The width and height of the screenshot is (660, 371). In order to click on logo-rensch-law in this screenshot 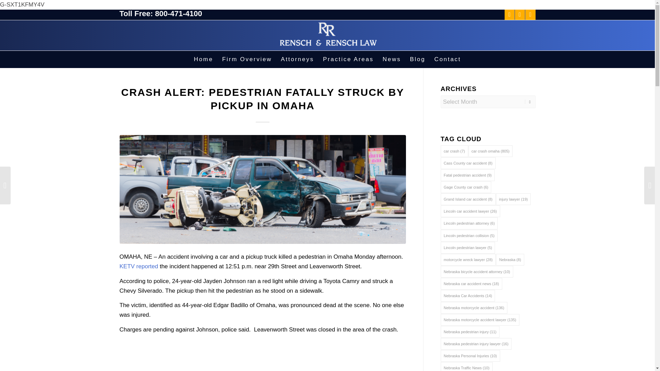, I will do `click(328, 35)`.